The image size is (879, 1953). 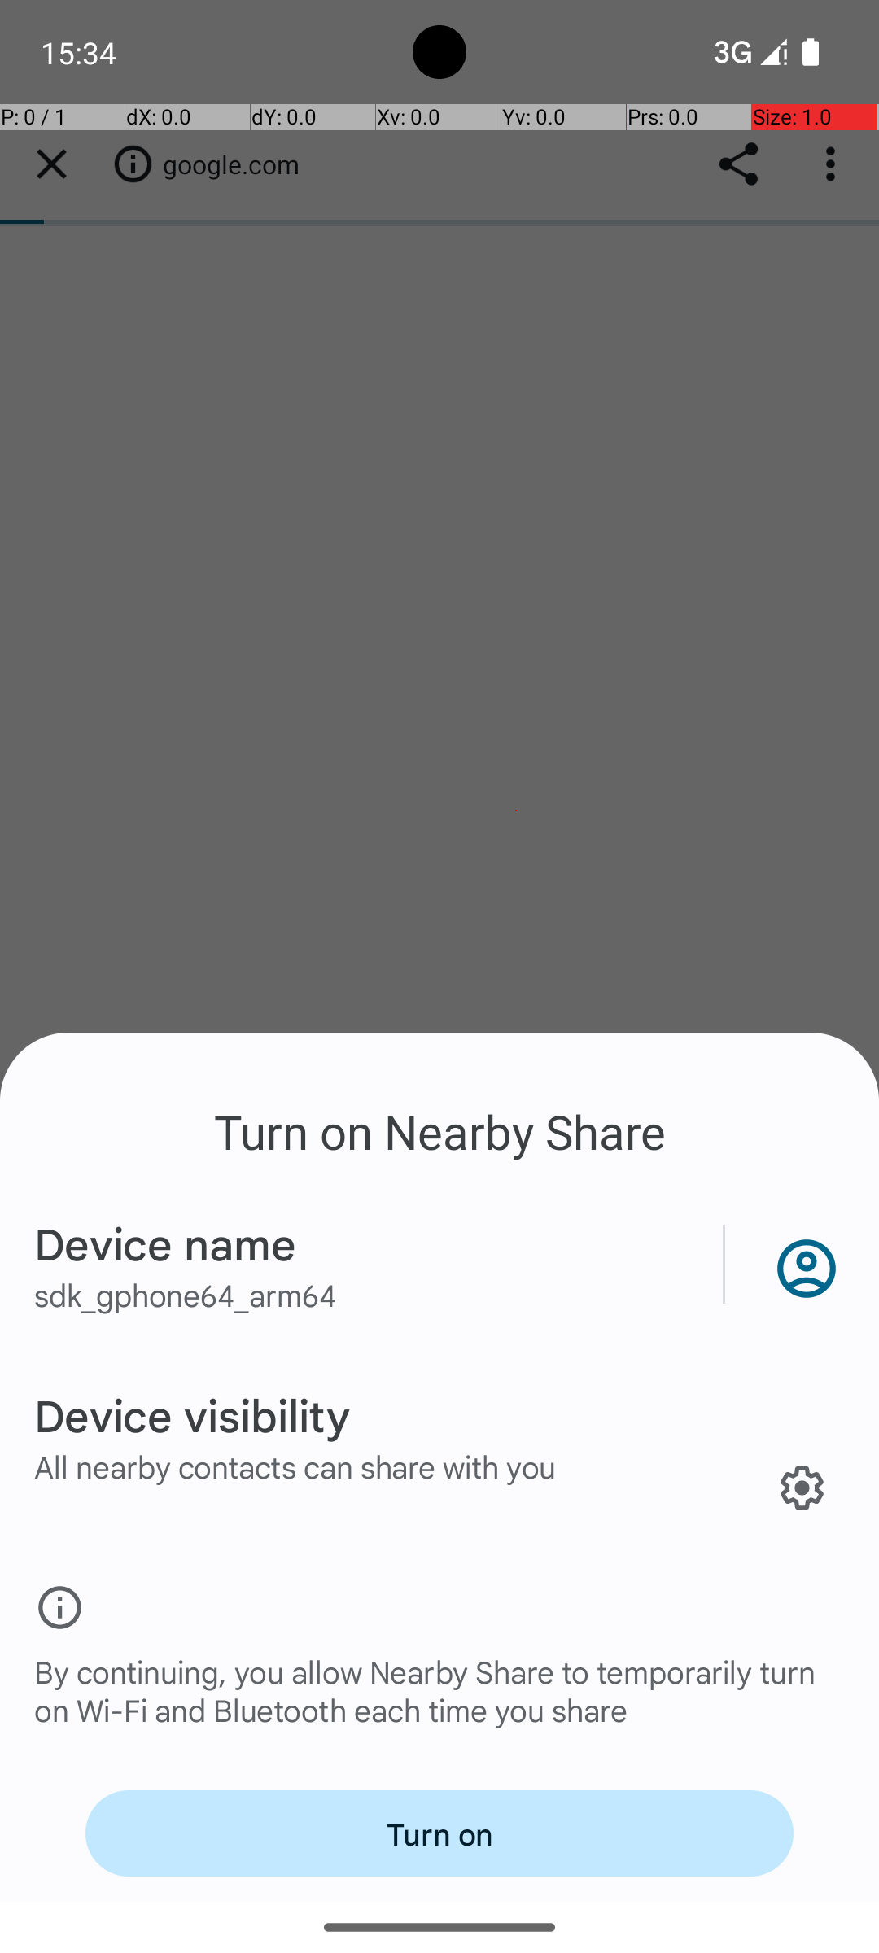 I want to click on Device visibility, so click(x=192, y=1414).